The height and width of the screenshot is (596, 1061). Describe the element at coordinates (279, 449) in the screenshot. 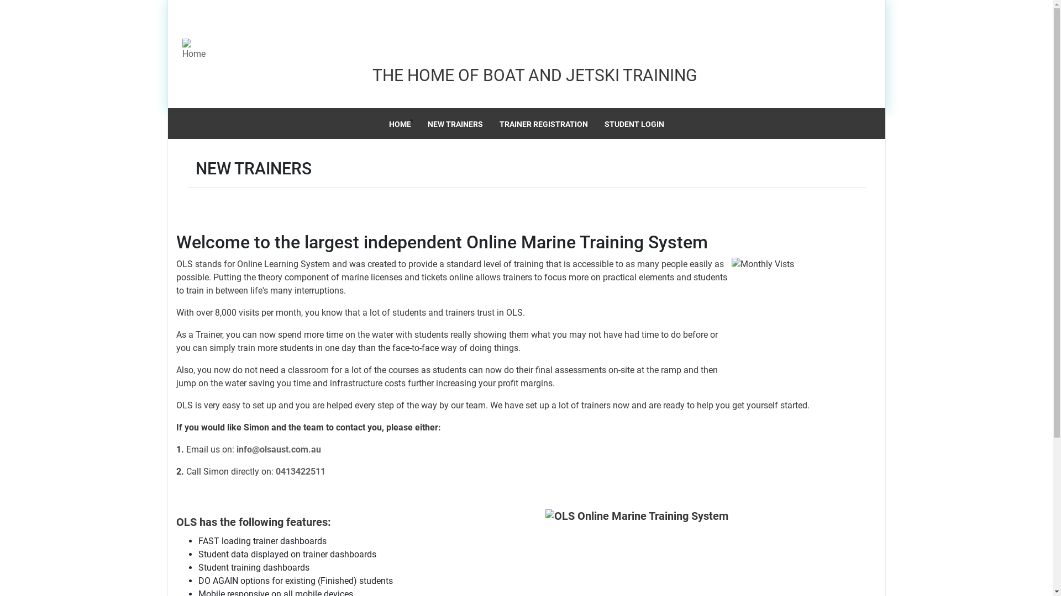

I see `info@olsaust.com.au` at that location.